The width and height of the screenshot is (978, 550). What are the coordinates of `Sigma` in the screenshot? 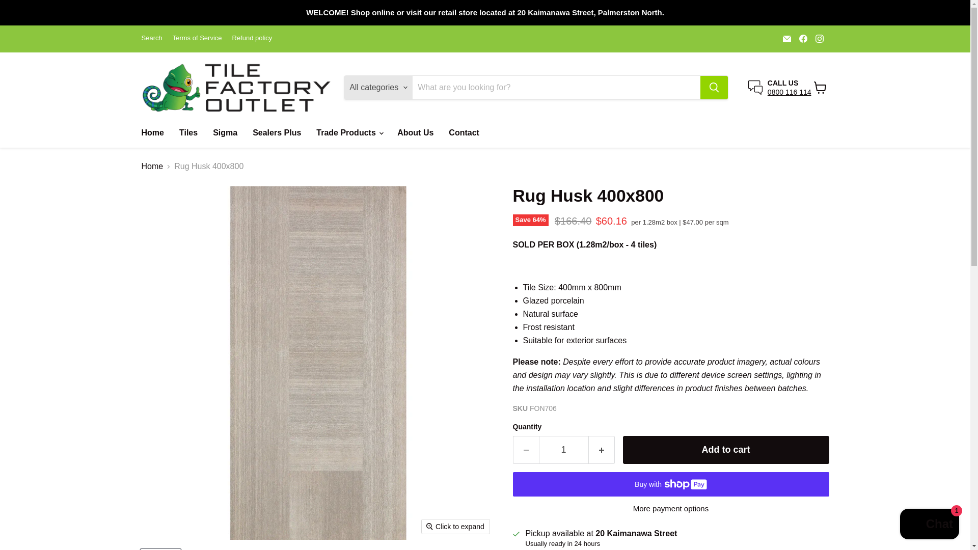 It's located at (225, 132).